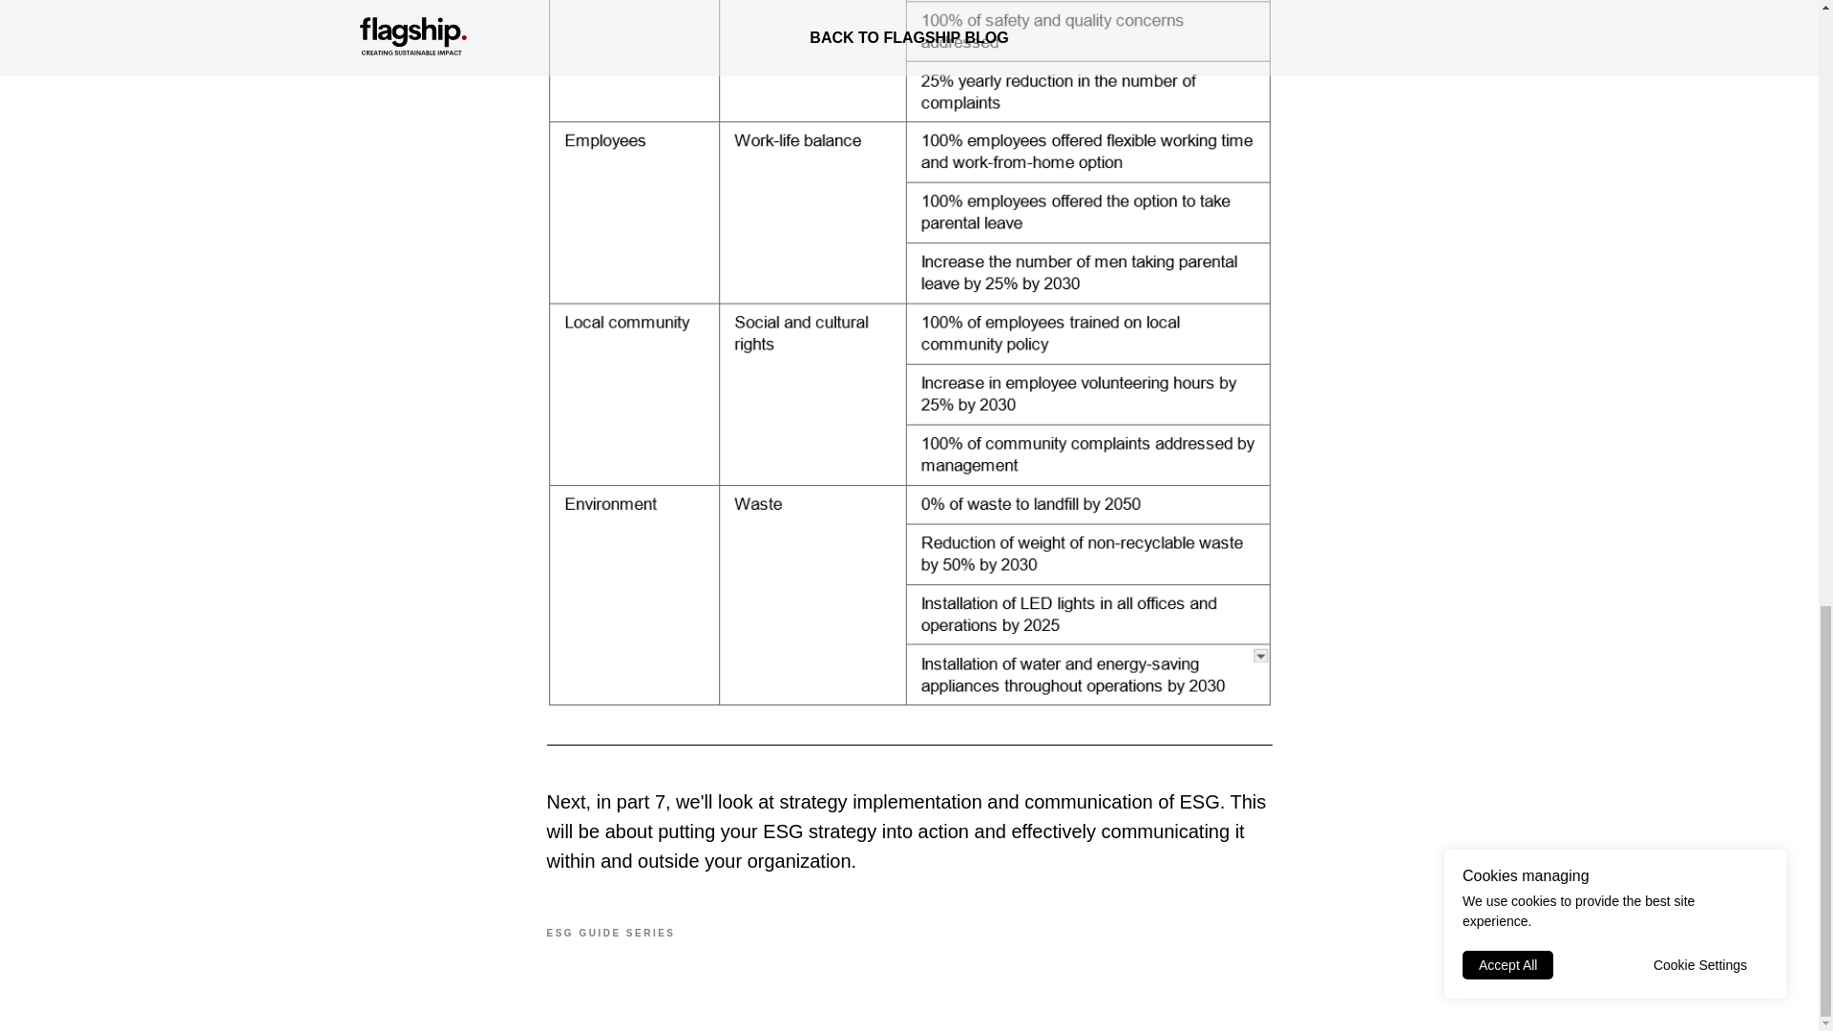 This screenshot has height=1031, width=1833. What do you see at coordinates (610, 931) in the screenshot?
I see `ESG GUIDE SERIES` at bounding box center [610, 931].